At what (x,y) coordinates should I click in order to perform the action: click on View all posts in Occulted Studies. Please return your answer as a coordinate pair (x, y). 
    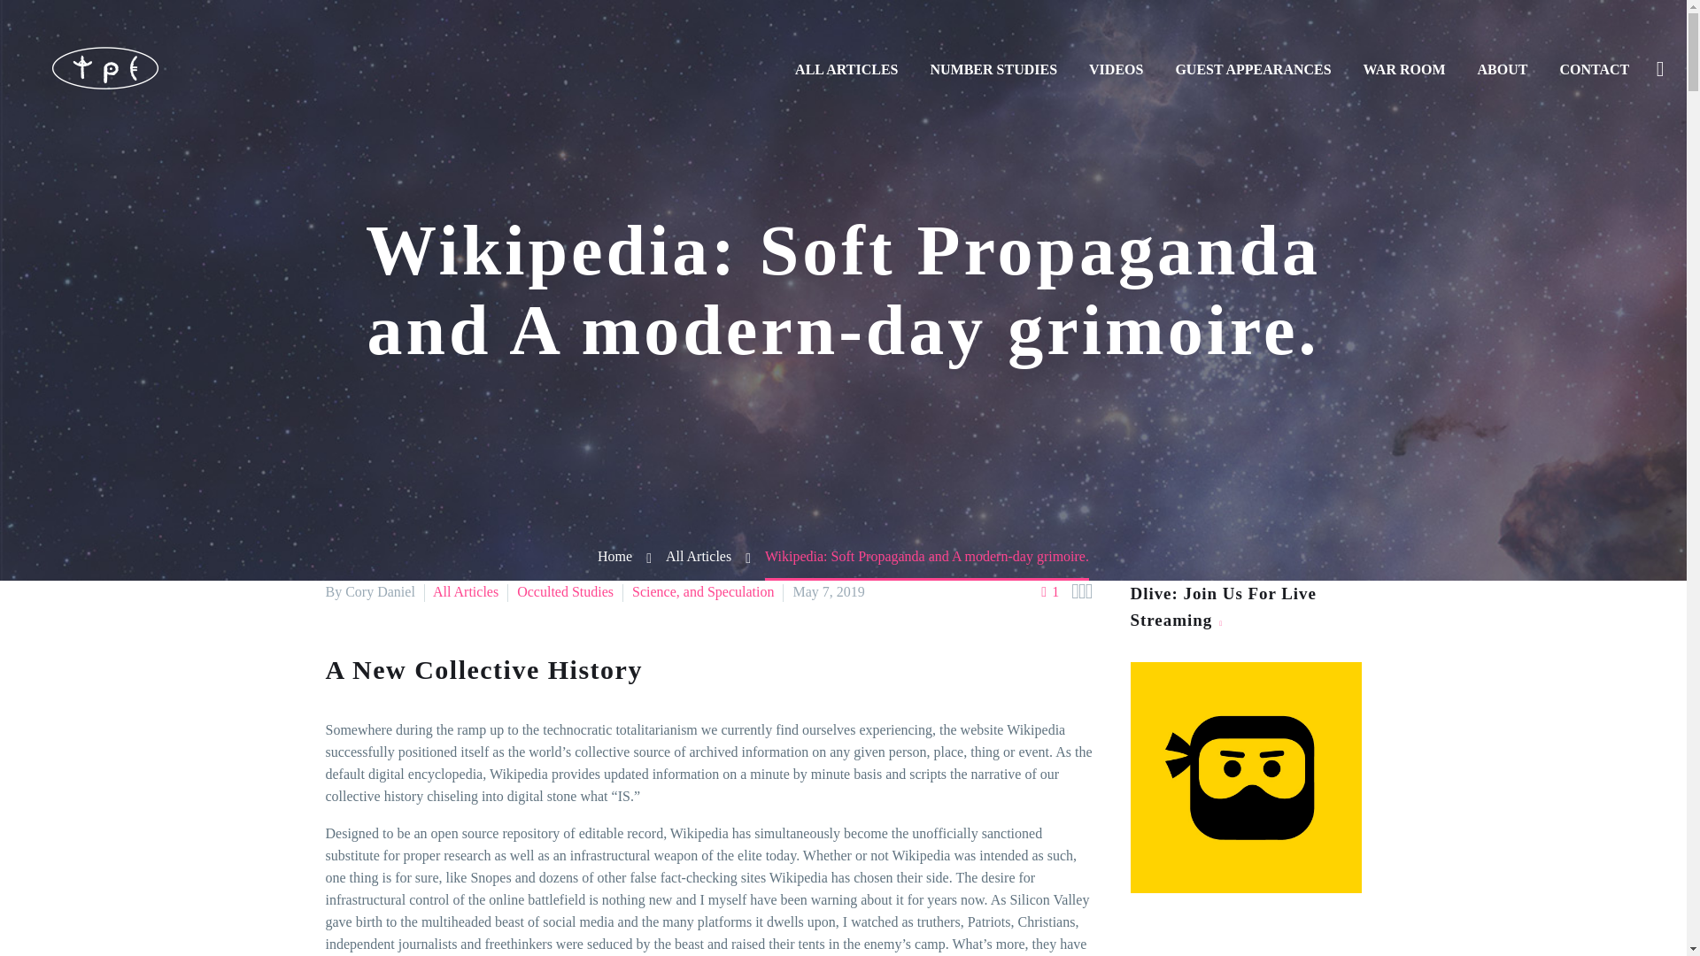
    Looking at the image, I should click on (565, 591).